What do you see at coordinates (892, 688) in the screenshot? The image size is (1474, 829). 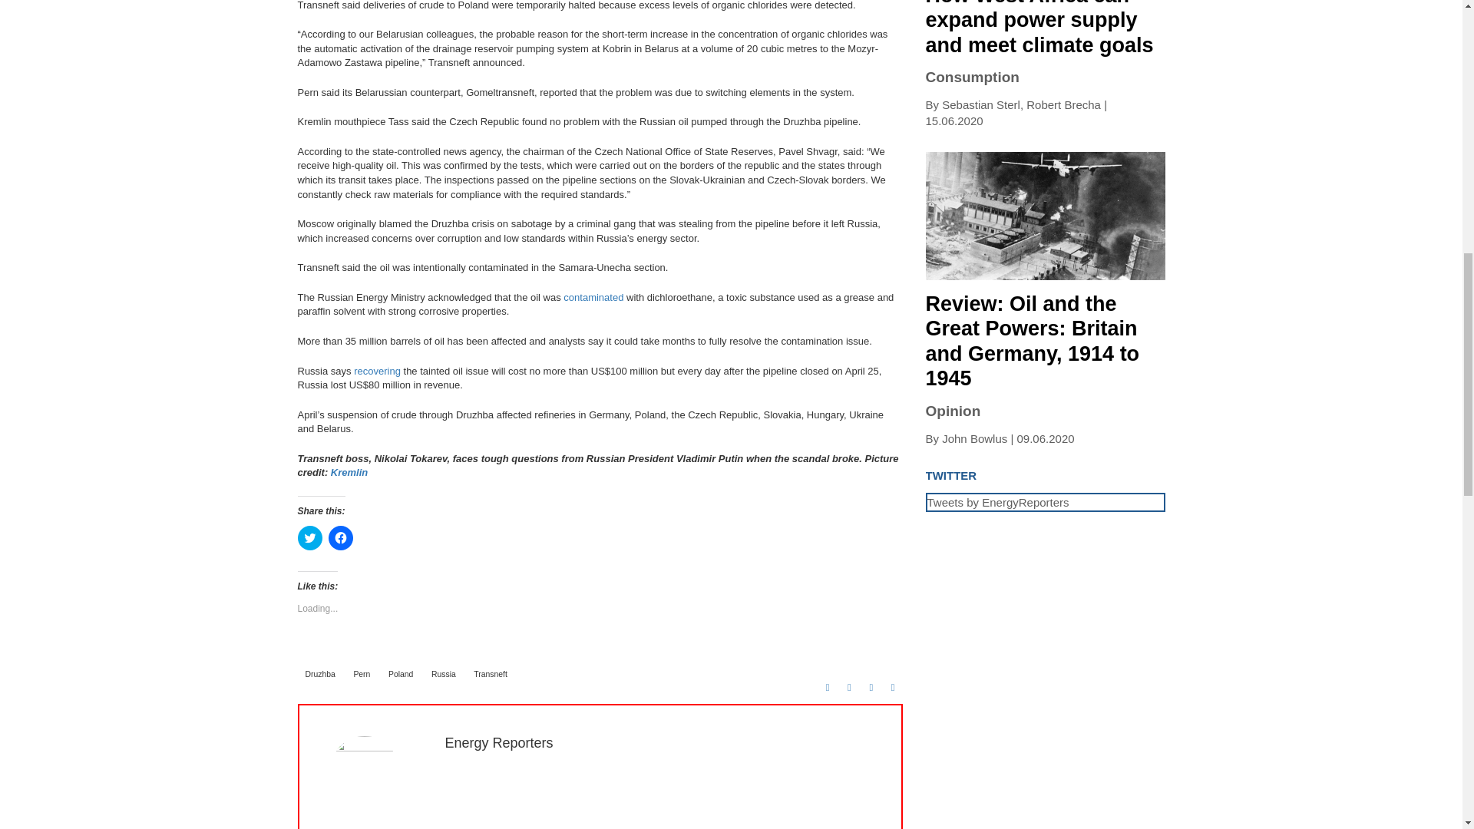 I see `Send Email` at bounding box center [892, 688].